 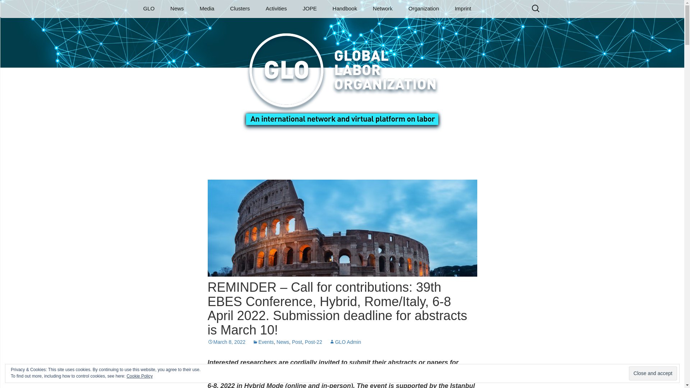 I want to click on View all posts by GLO Admin, so click(x=345, y=342).